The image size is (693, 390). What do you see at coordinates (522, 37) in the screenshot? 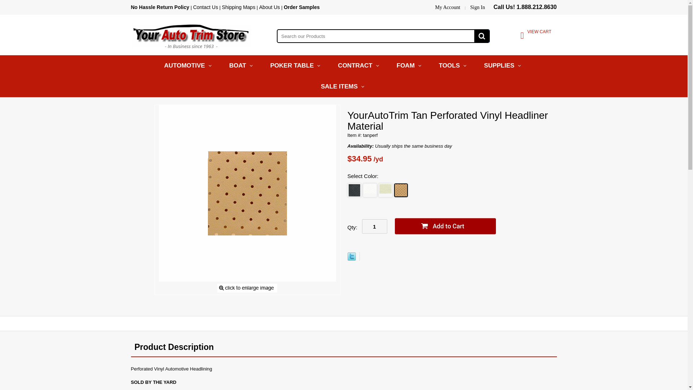
I see `VIEW CART` at bounding box center [522, 37].